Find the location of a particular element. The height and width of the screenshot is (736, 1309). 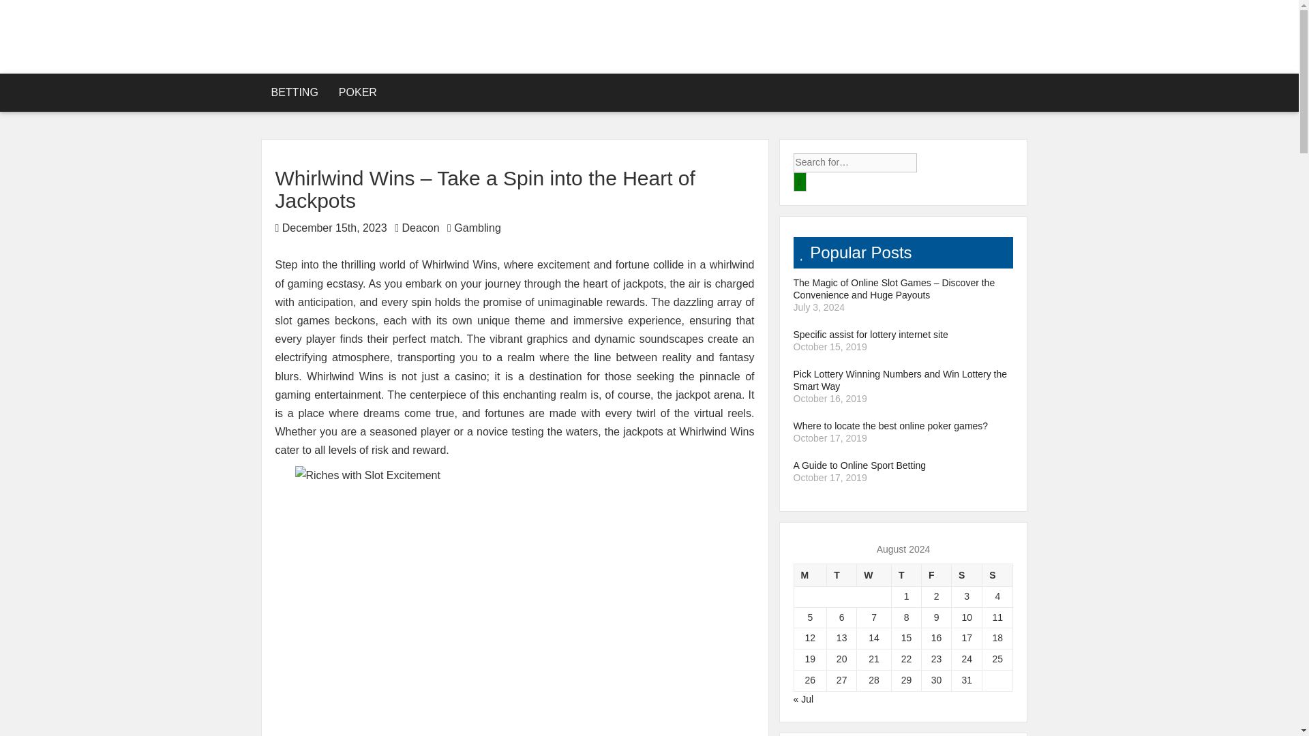

Sunday is located at coordinates (998, 574).